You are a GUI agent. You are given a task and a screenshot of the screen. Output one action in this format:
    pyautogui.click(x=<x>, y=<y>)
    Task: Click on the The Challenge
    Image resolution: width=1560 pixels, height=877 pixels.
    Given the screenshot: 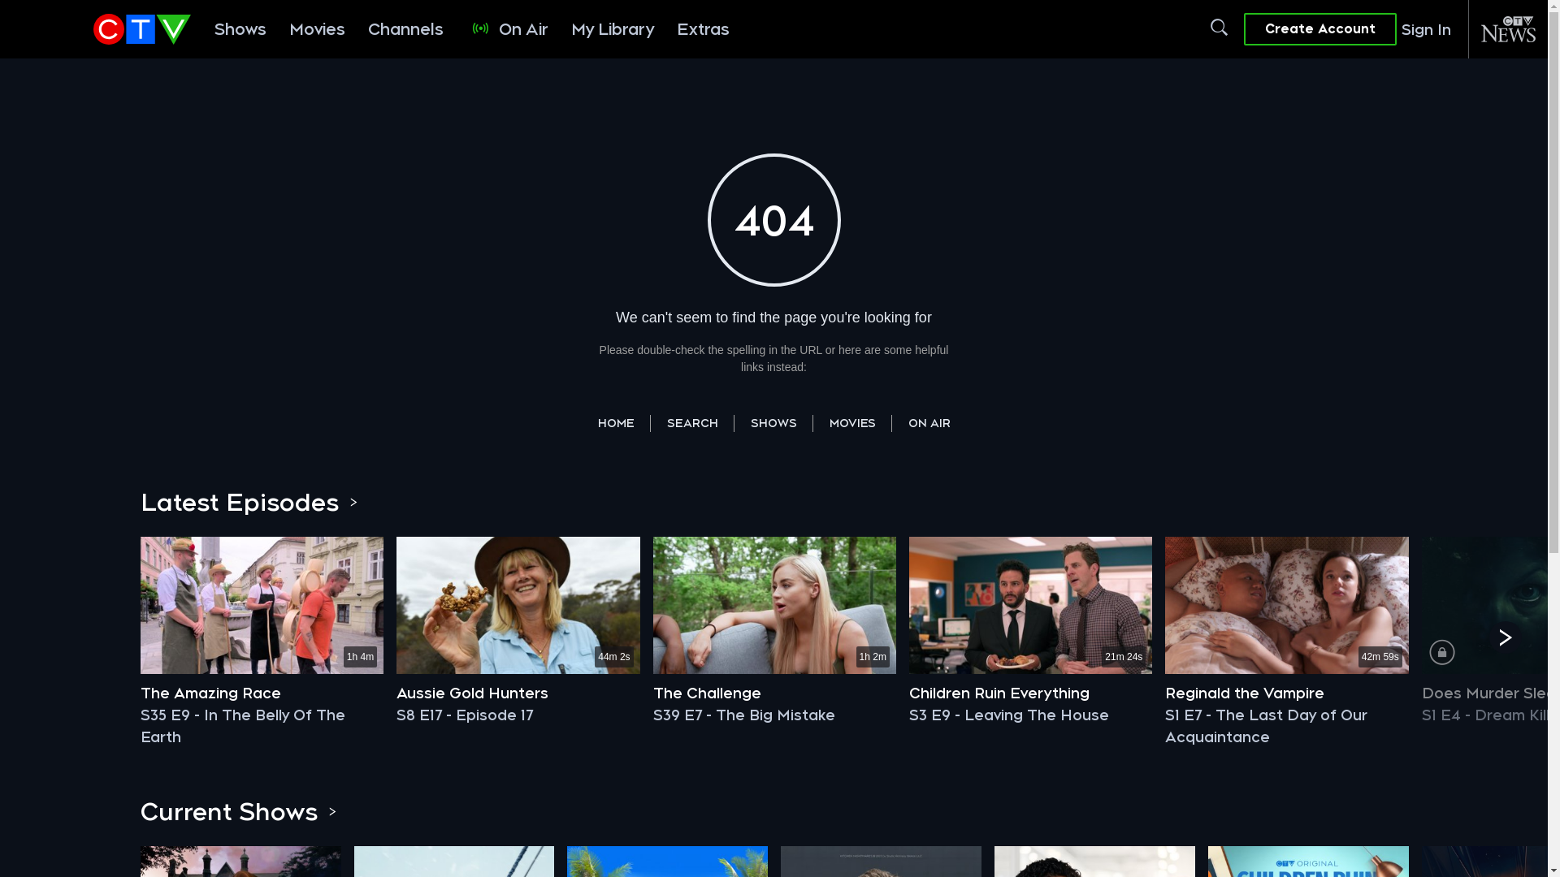 What is the action you would take?
    pyautogui.click(x=773, y=693)
    